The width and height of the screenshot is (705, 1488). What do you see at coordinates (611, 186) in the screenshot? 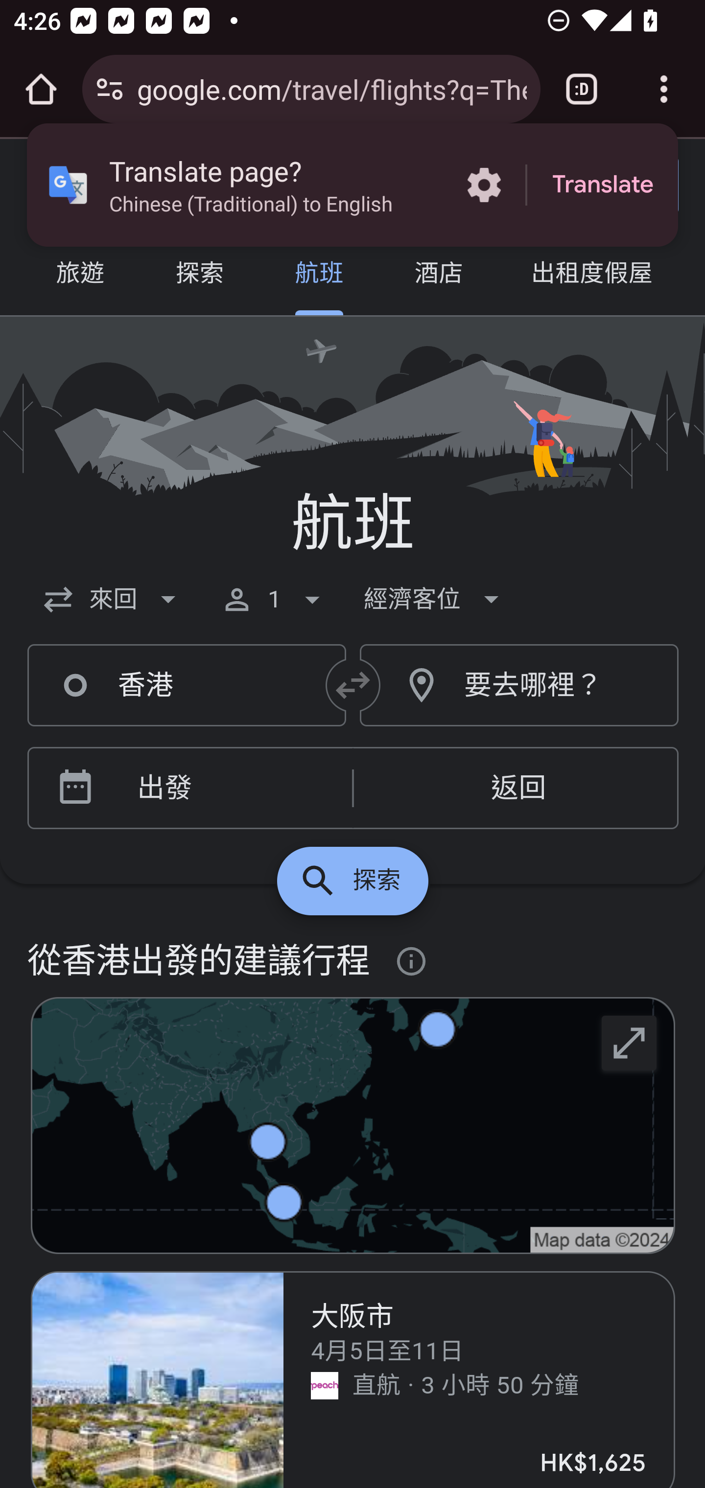
I see `登入` at bounding box center [611, 186].